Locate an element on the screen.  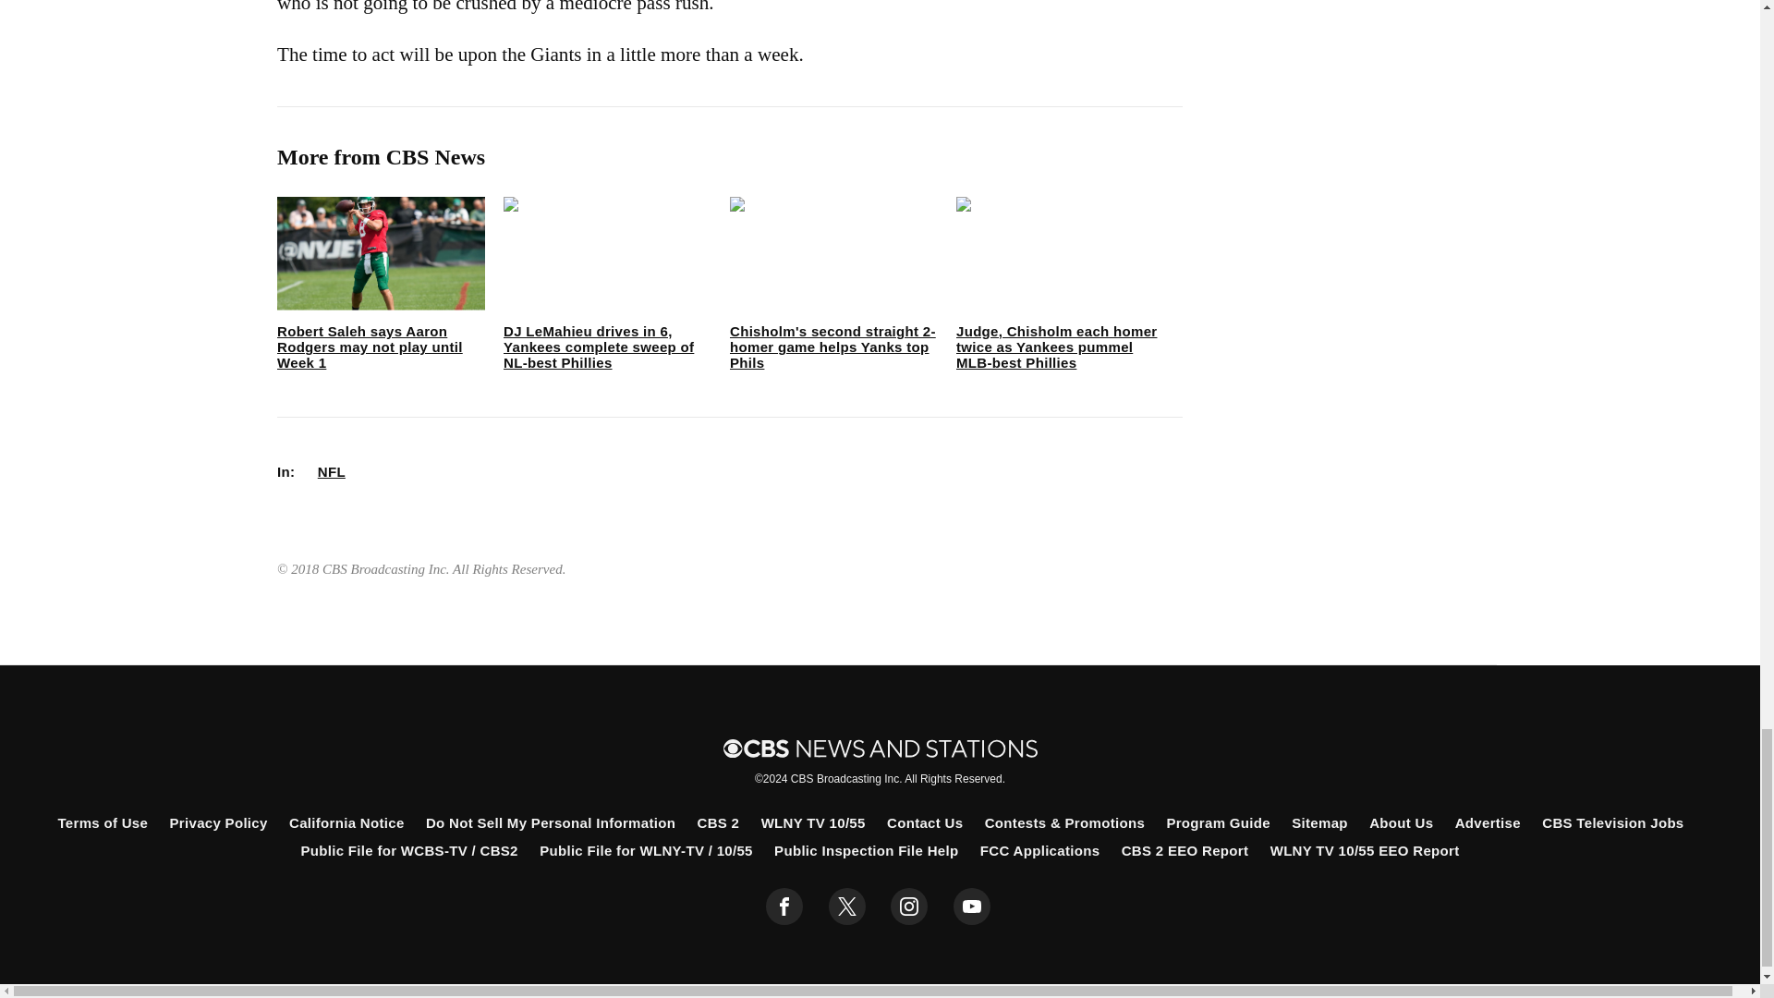
youtube is located at coordinates (972, 907).